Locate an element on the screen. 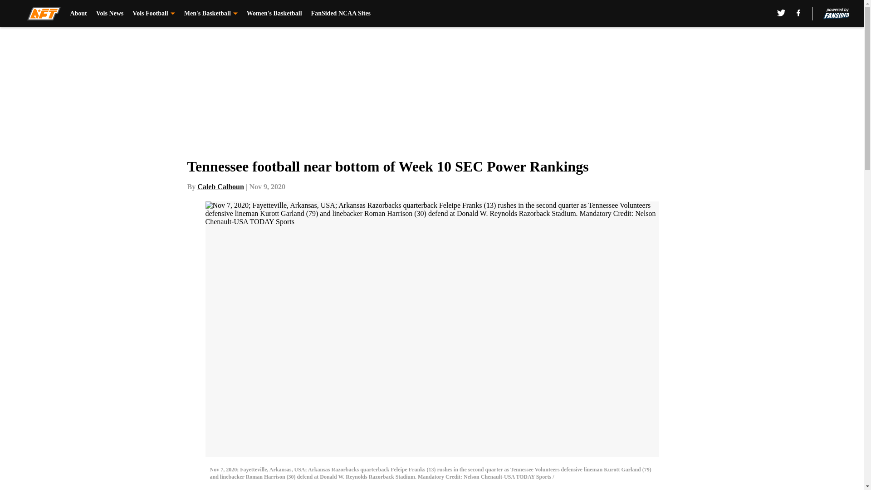  Caleb Calhoun is located at coordinates (220, 186).